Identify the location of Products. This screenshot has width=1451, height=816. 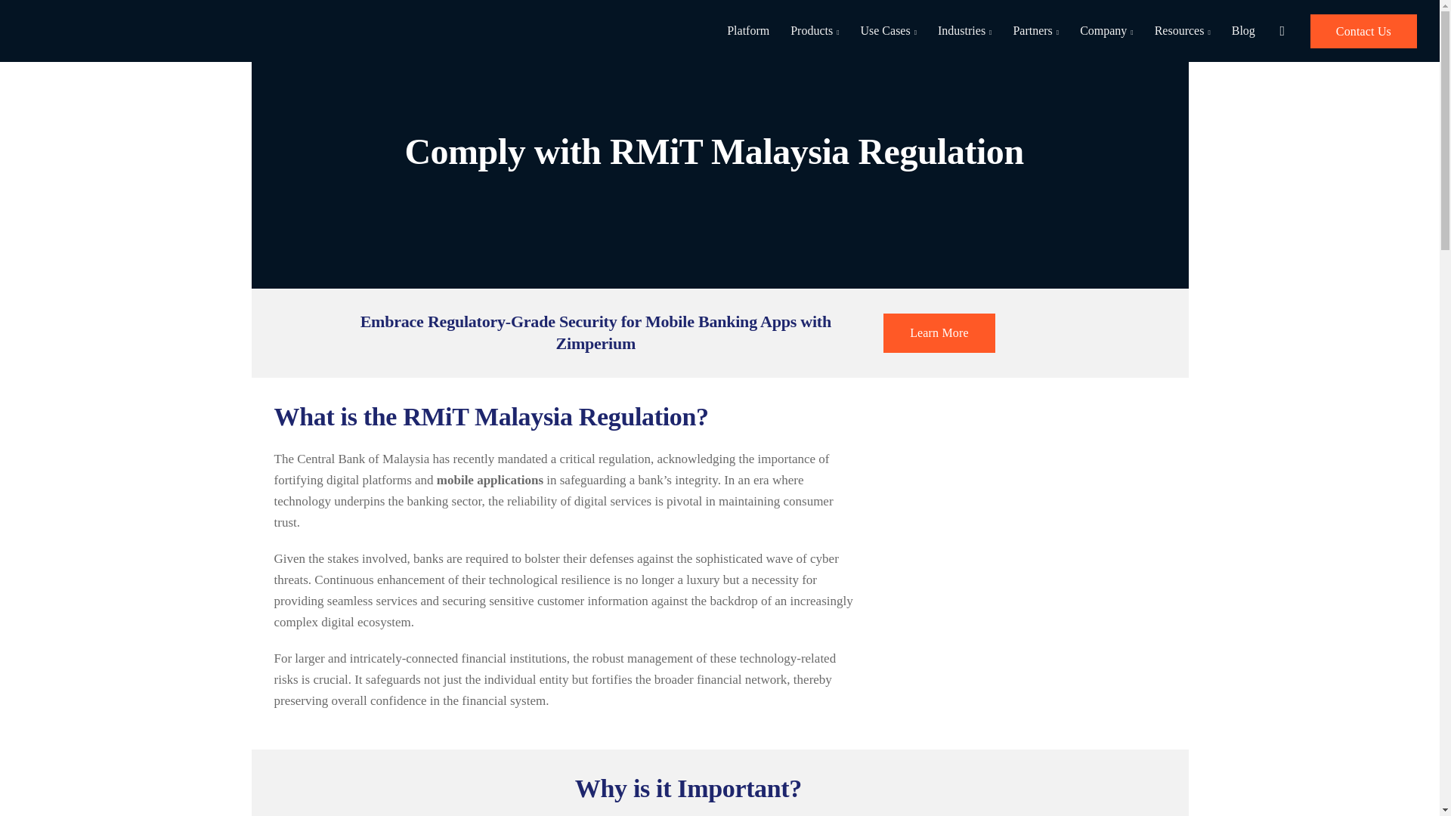
(815, 31).